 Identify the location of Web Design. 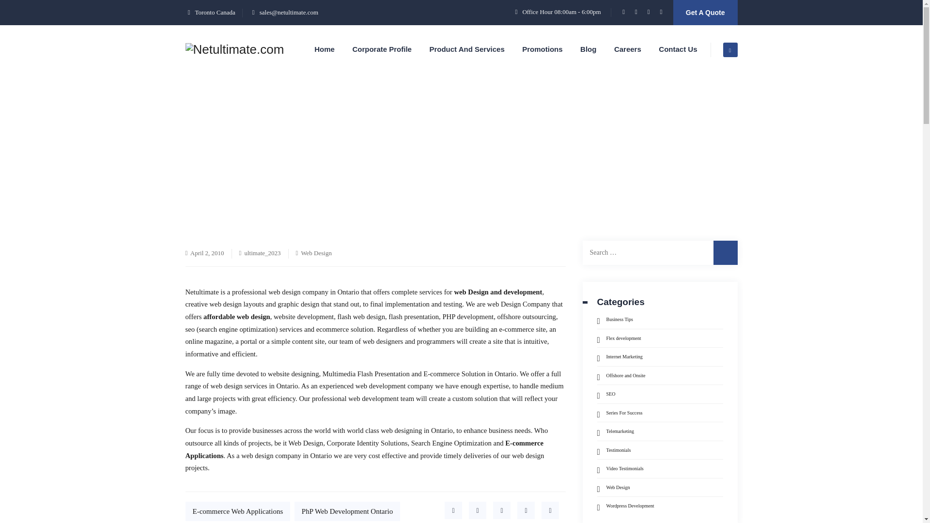
(392, 166).